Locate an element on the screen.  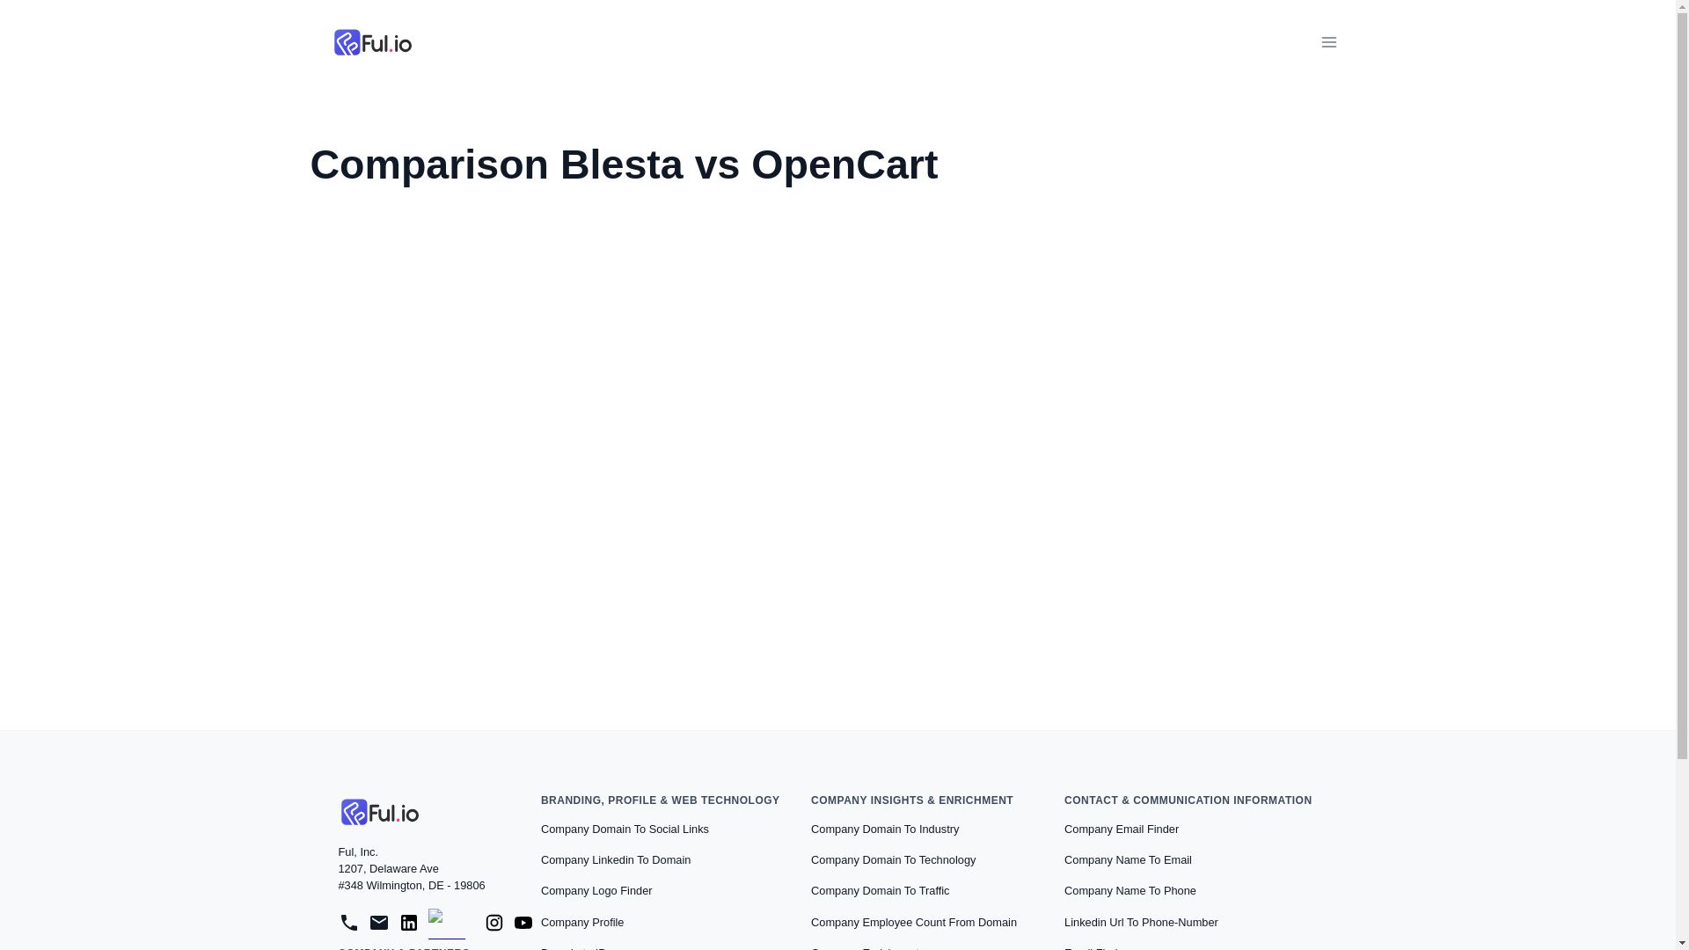
Company Name To Phone is located at coordinates (1130, 890).